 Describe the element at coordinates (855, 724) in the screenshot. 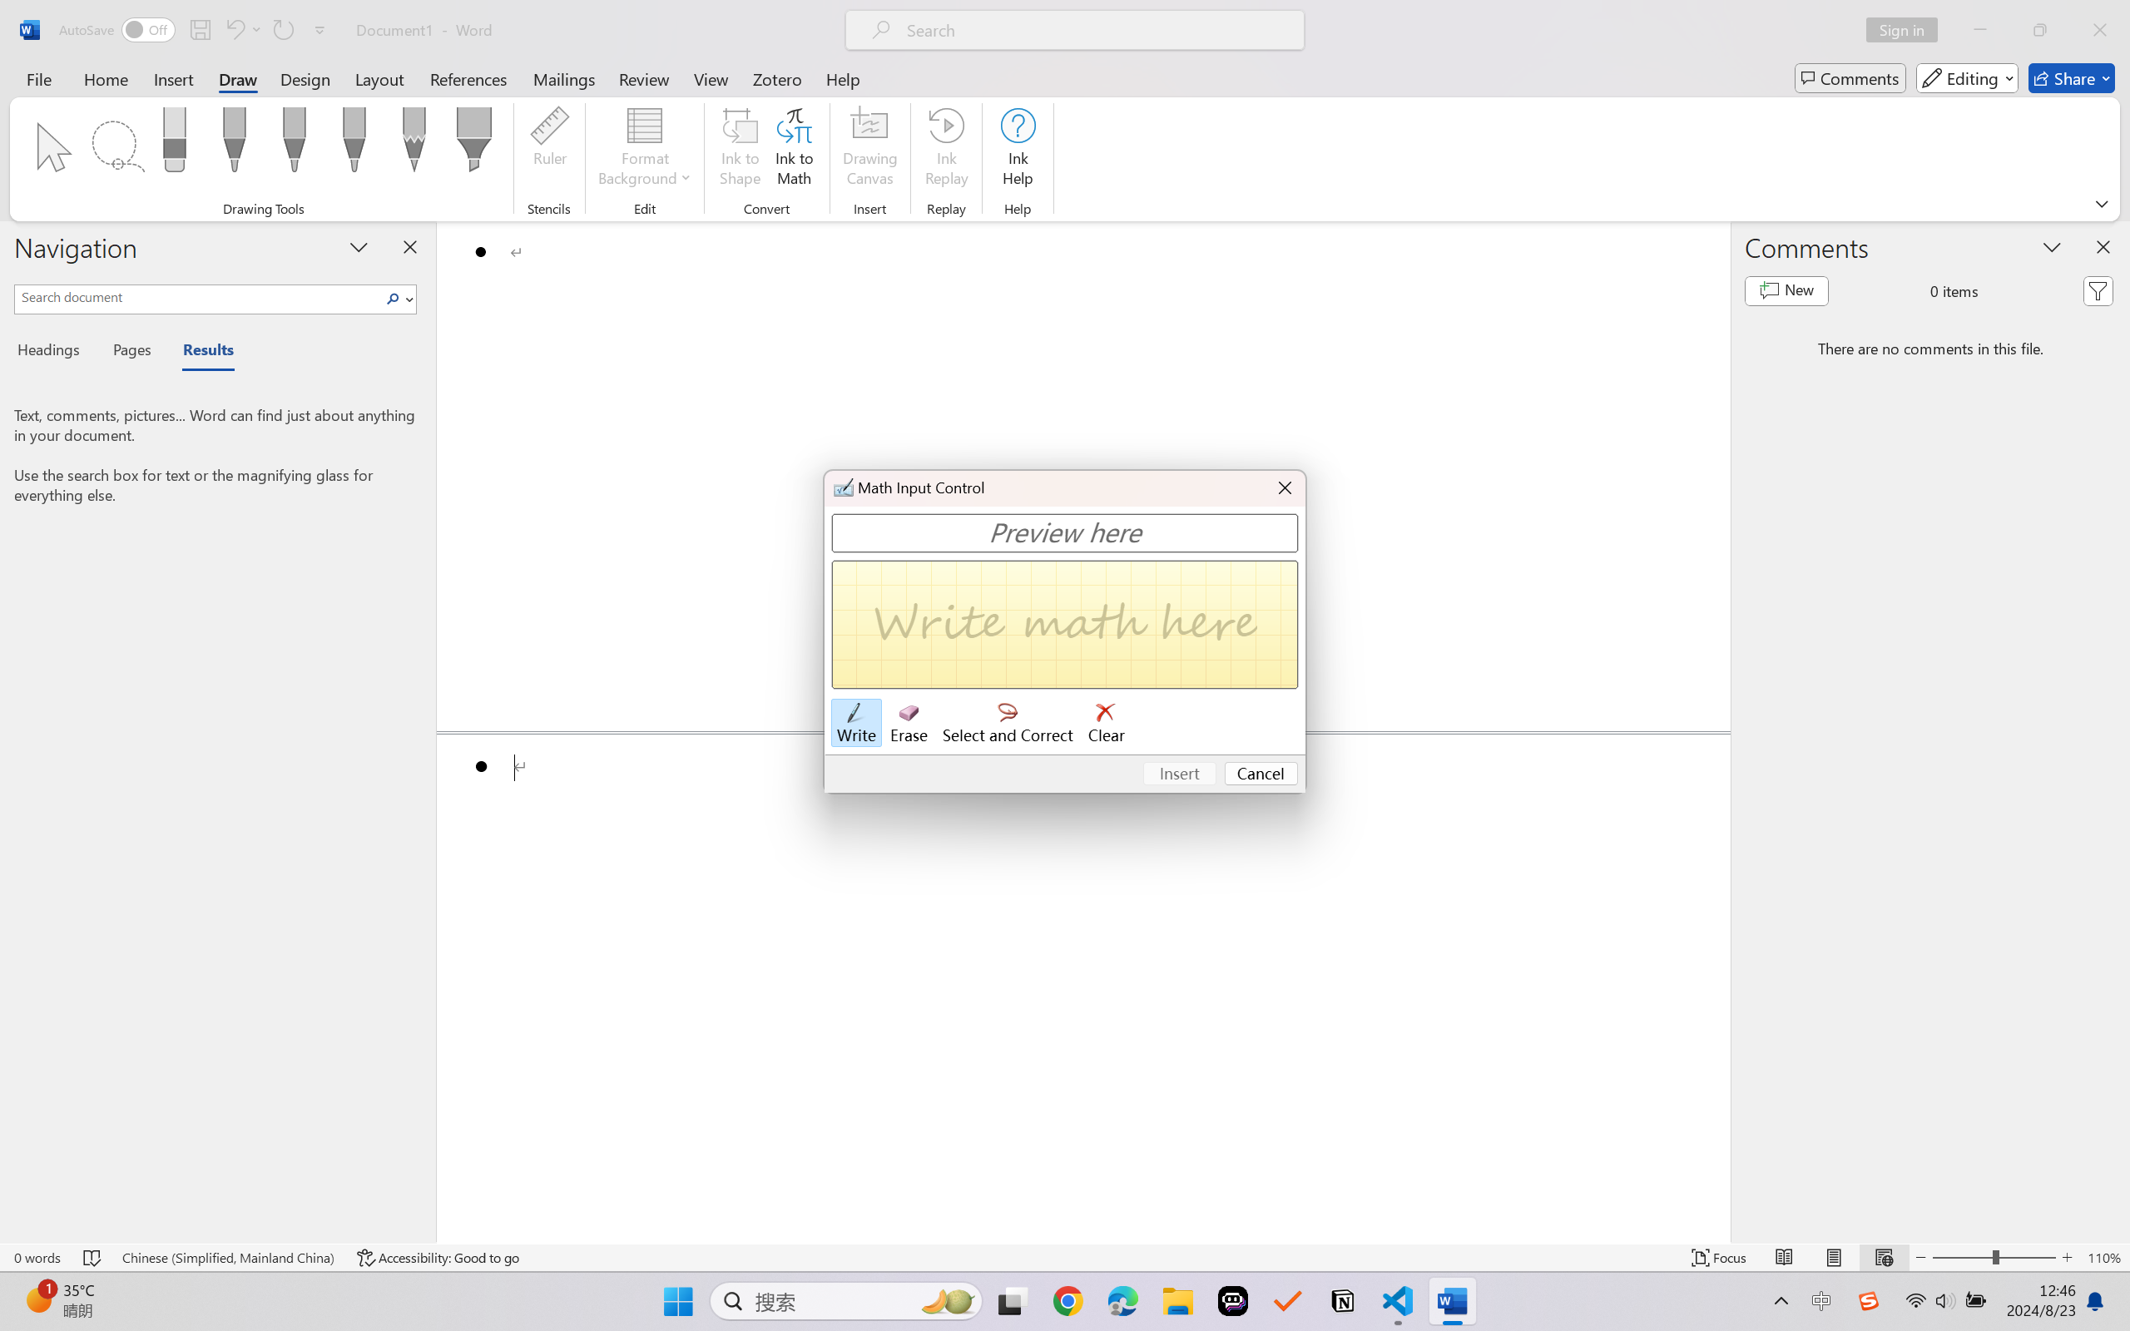

I see `Write` at that location.